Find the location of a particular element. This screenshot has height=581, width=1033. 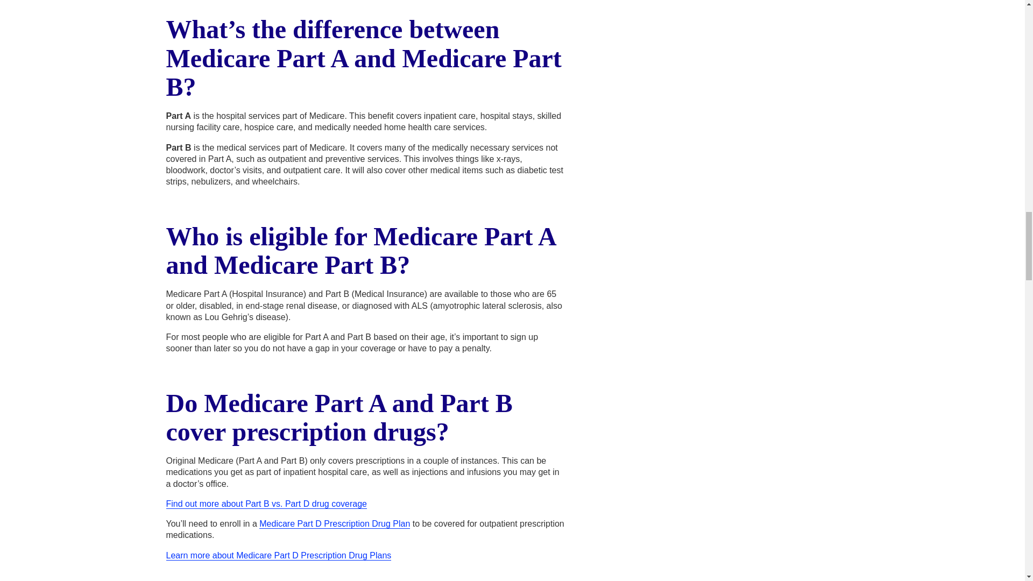

Learn more about Medicare Part D Prescription Drug Plans is located at coordinates (278, 555).